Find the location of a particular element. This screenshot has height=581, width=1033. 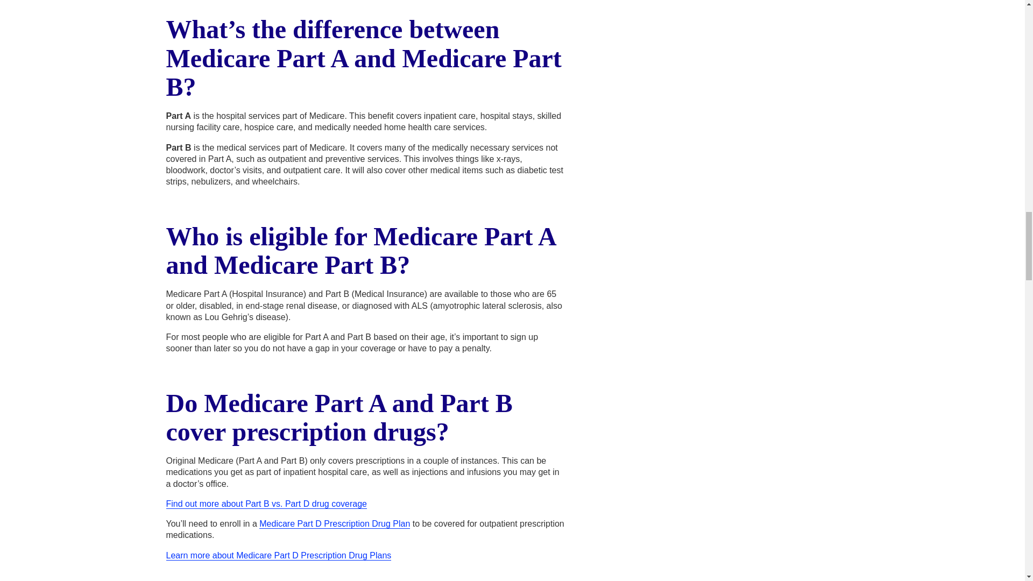

Learn more about Medicare Part D Prescription Drug Plans is located at coordinates (278, 555).